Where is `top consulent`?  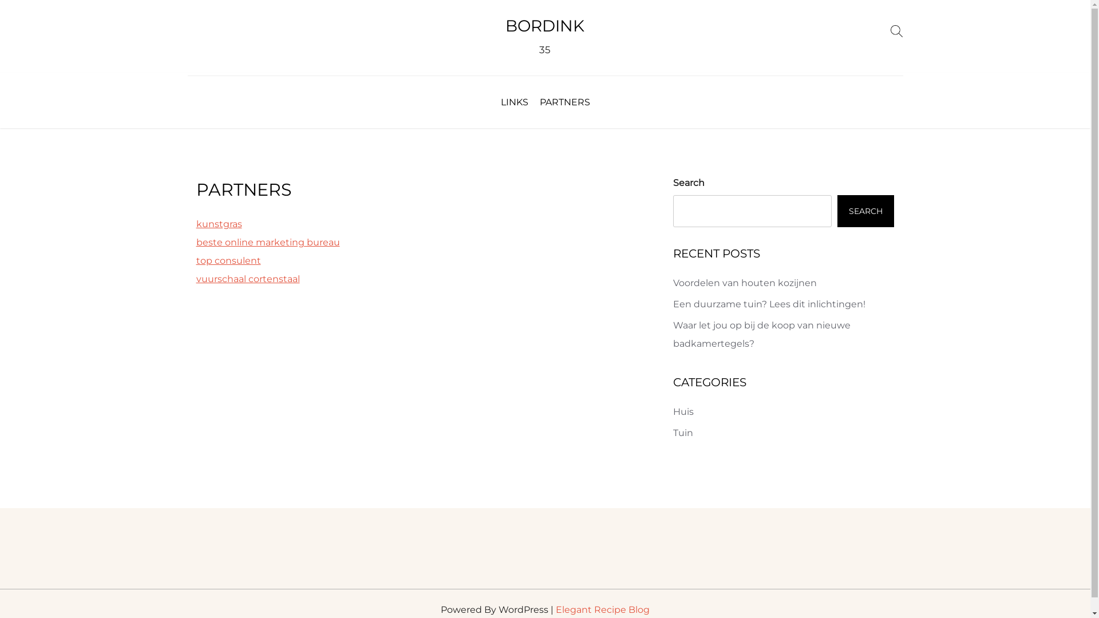
top consulent is located at coordinates (228, 261).